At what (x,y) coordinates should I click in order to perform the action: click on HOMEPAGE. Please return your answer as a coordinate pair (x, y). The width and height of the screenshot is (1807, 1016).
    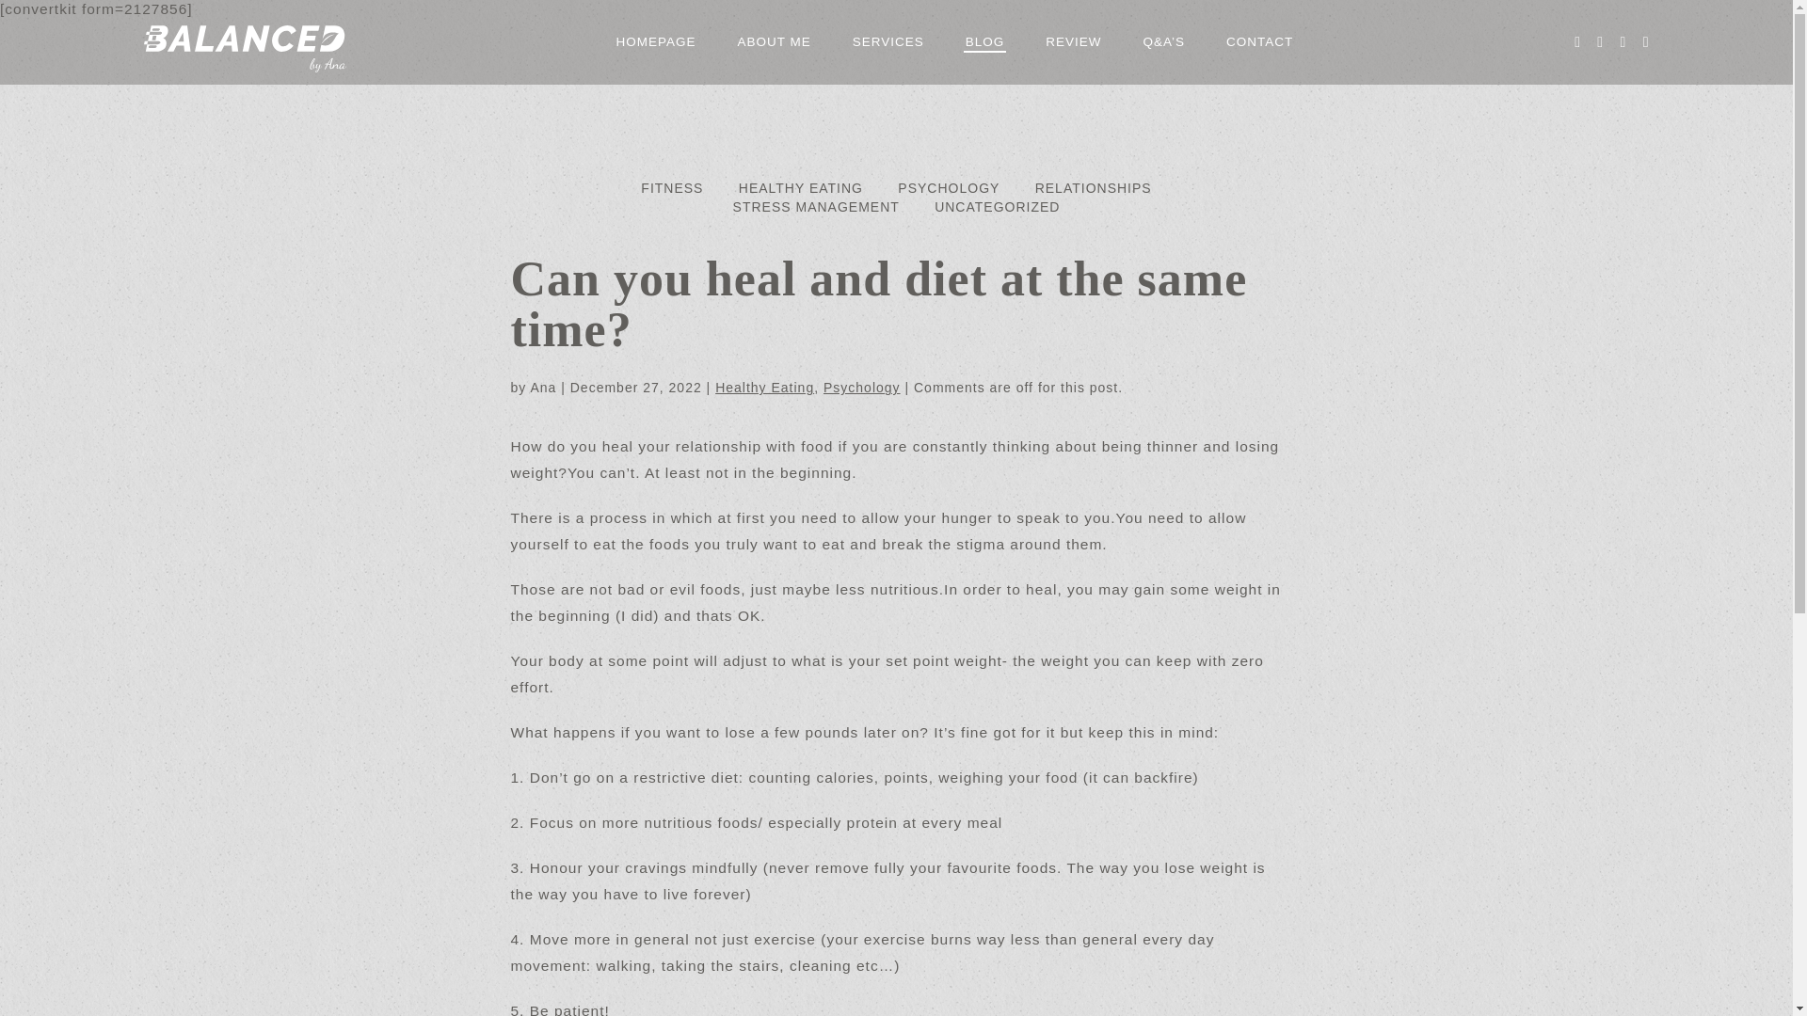
    Looking at the image, I should click on (655, 41).